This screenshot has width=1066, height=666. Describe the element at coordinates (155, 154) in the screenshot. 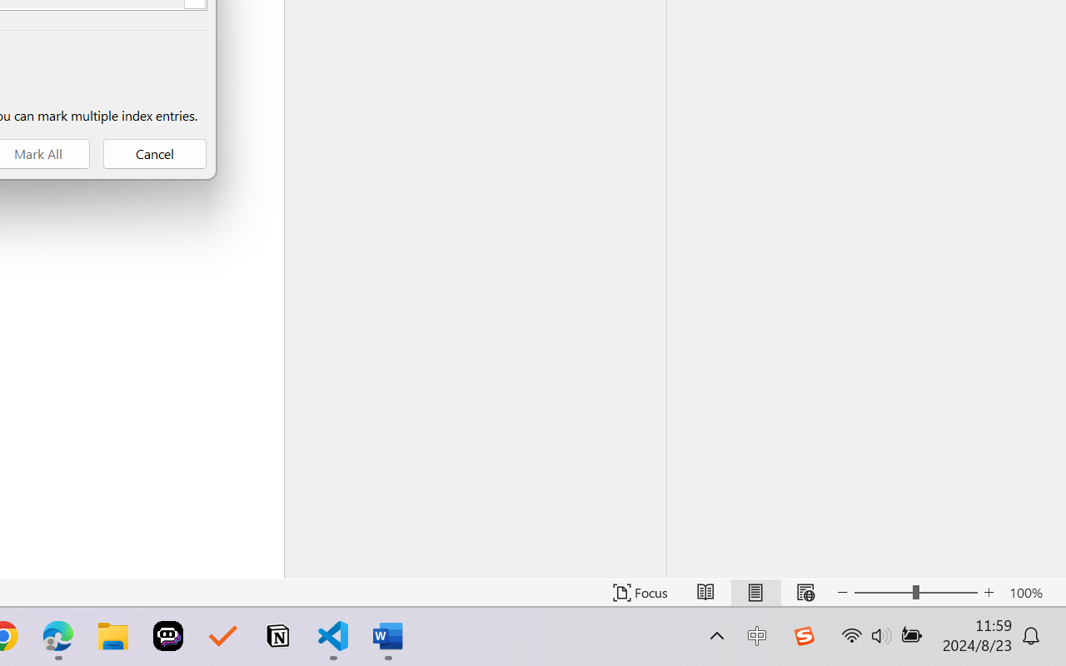

I see `Cancel` at that location.